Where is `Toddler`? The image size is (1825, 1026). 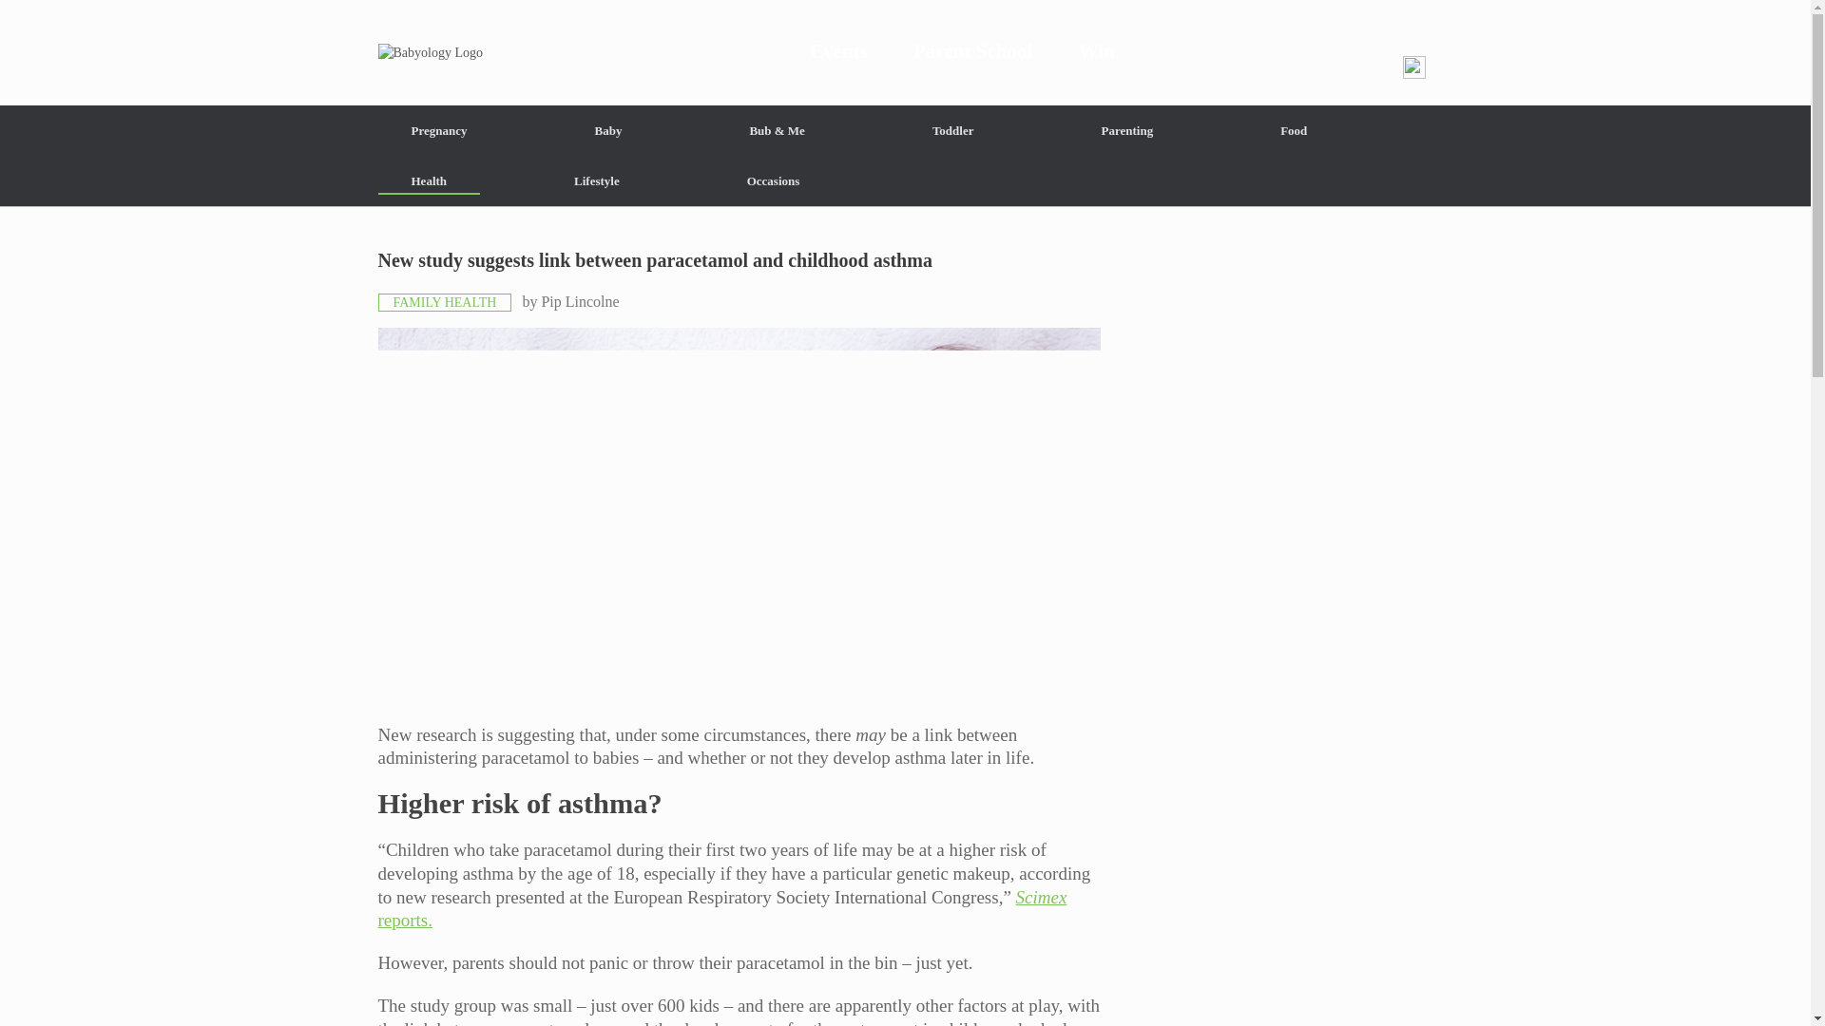 Toddler is located at coordinates (952, 131).